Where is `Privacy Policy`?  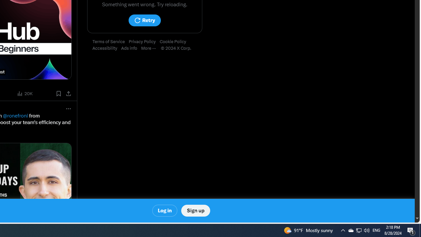
Privacy Policy is located at coordinates (144, 42).